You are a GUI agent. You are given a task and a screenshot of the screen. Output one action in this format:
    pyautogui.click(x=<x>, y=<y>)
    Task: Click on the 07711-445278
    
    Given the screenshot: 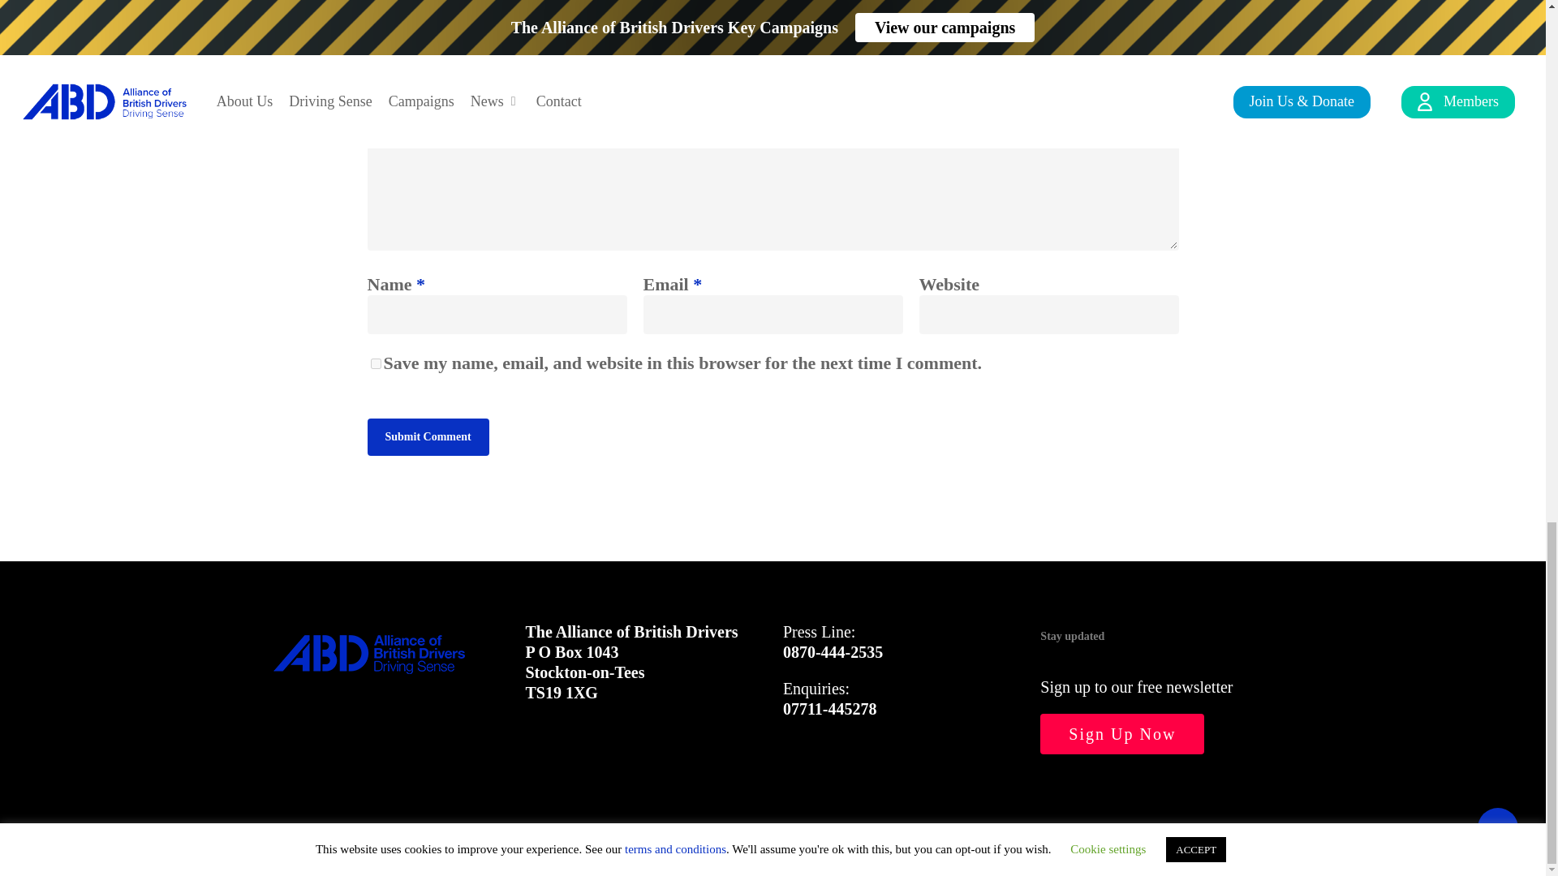 What is the action you would take?
    pyautogui.click(x=829, y=708)
    